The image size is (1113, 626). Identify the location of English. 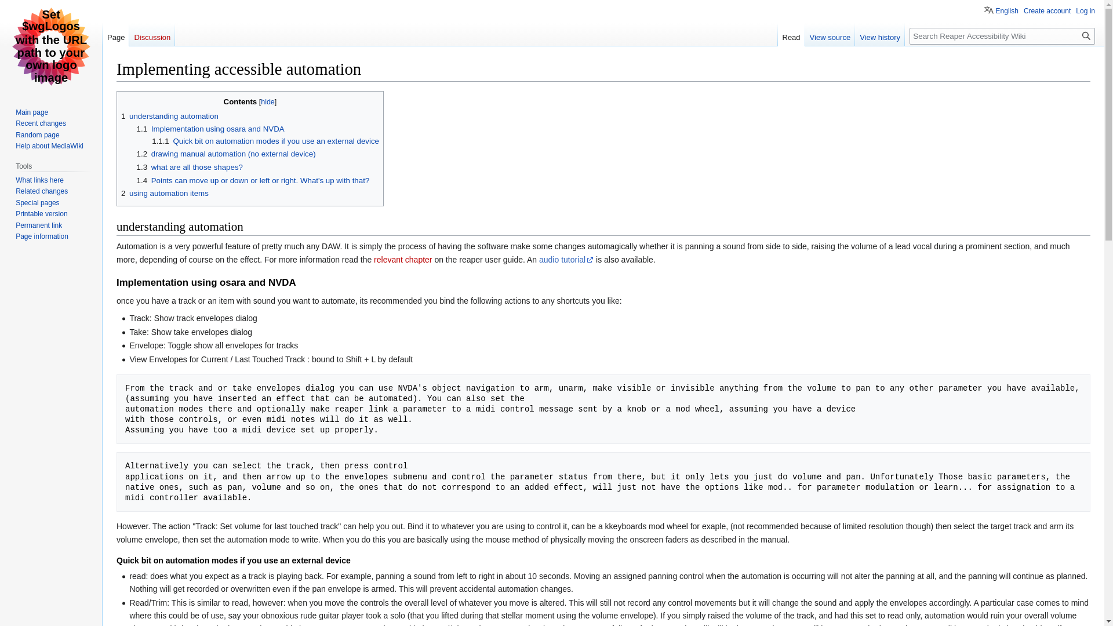
(1001, 9).